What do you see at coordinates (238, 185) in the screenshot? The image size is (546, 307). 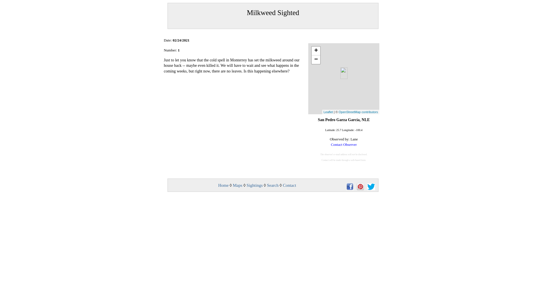 I see `Maps` at bounding box center [238, 185].